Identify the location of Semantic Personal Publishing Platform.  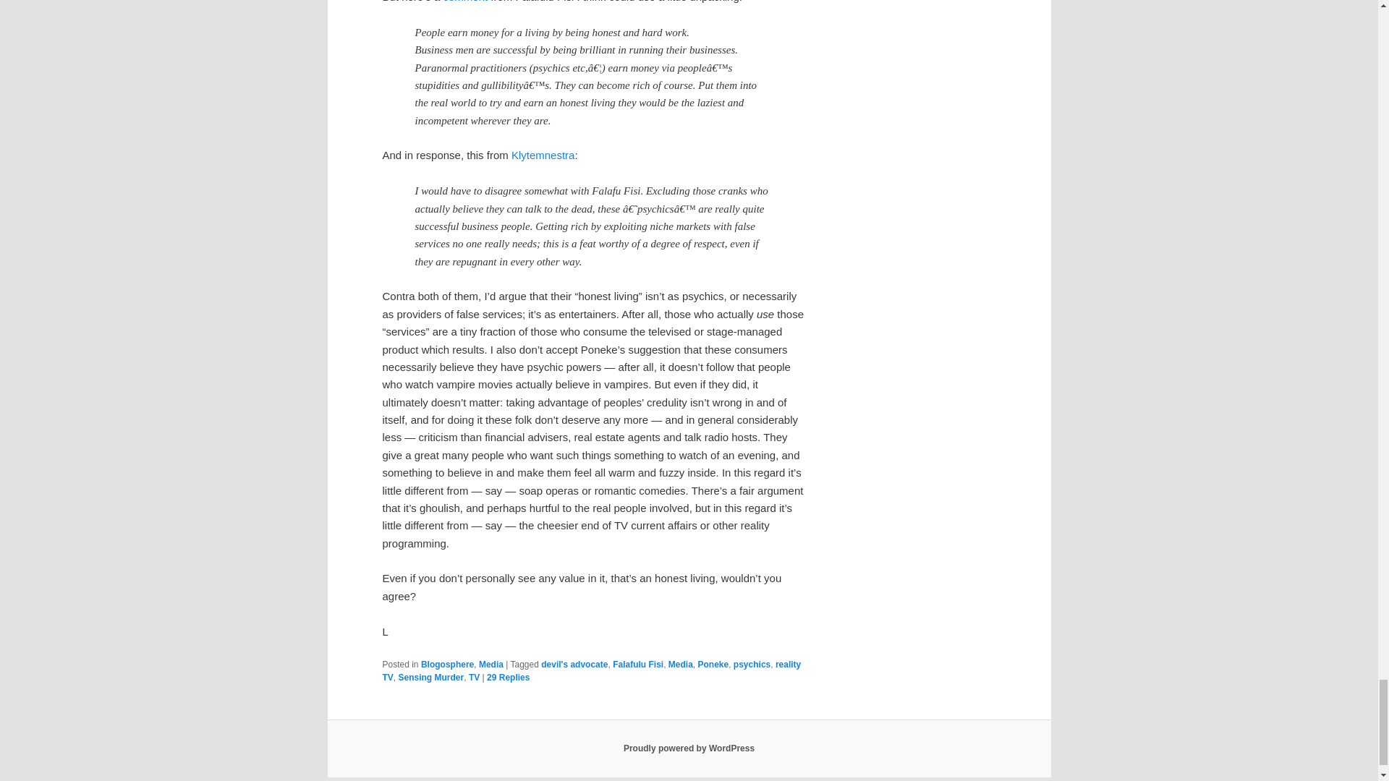
(689, 748).